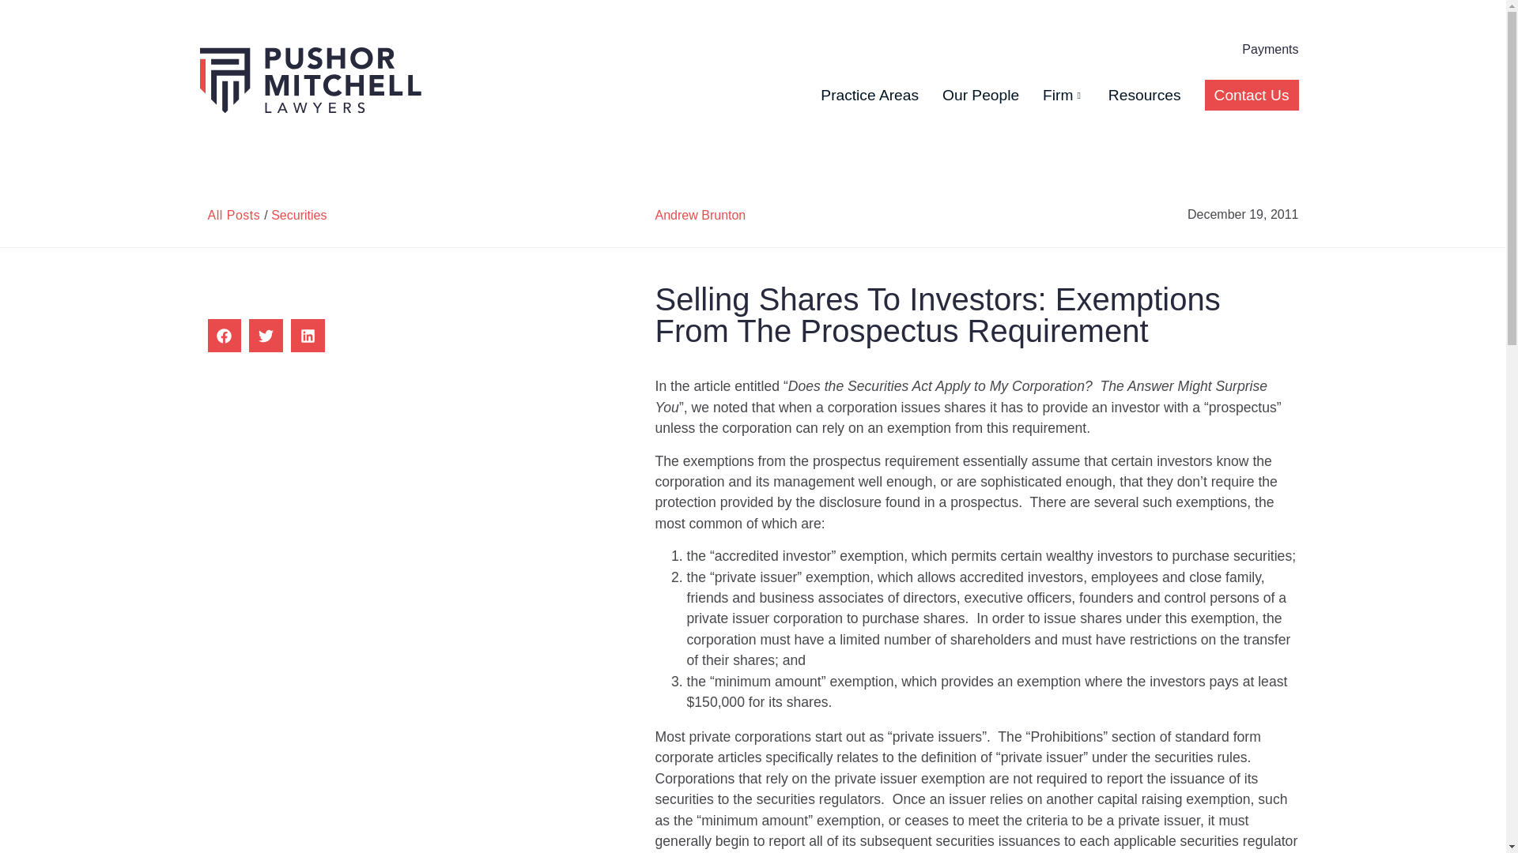 The width and height of the screenshot is (1518, 853). I want to click on Our People, so click(980, 95).